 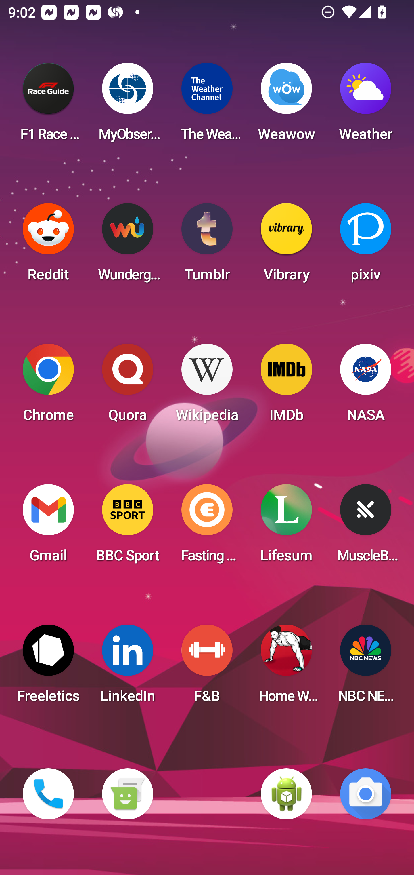 I want to click on pixiv, so click(x=366, y=246).